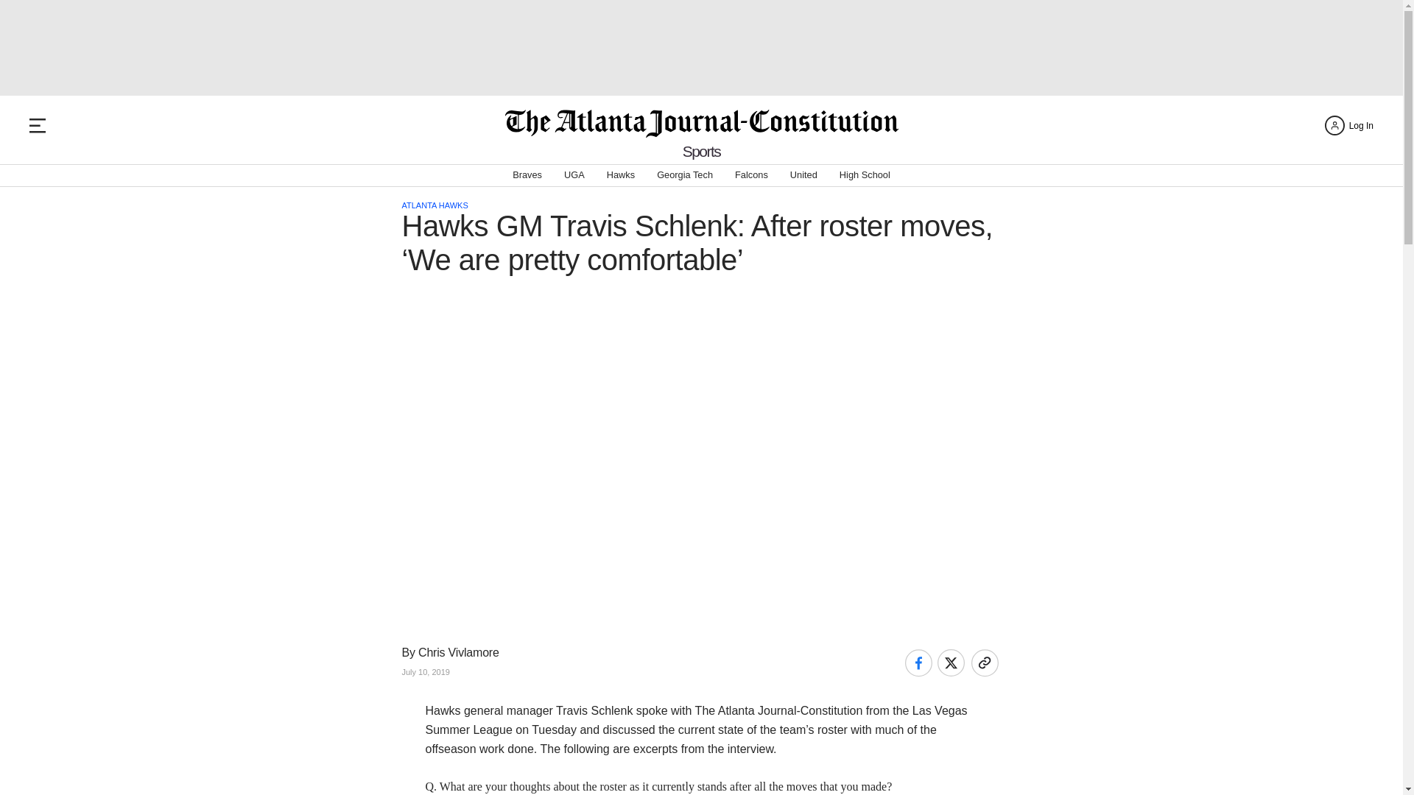  What do you see at coordinates (574, 175) in the screenshot?
I see `UGA` at bounding box center [574, 175].